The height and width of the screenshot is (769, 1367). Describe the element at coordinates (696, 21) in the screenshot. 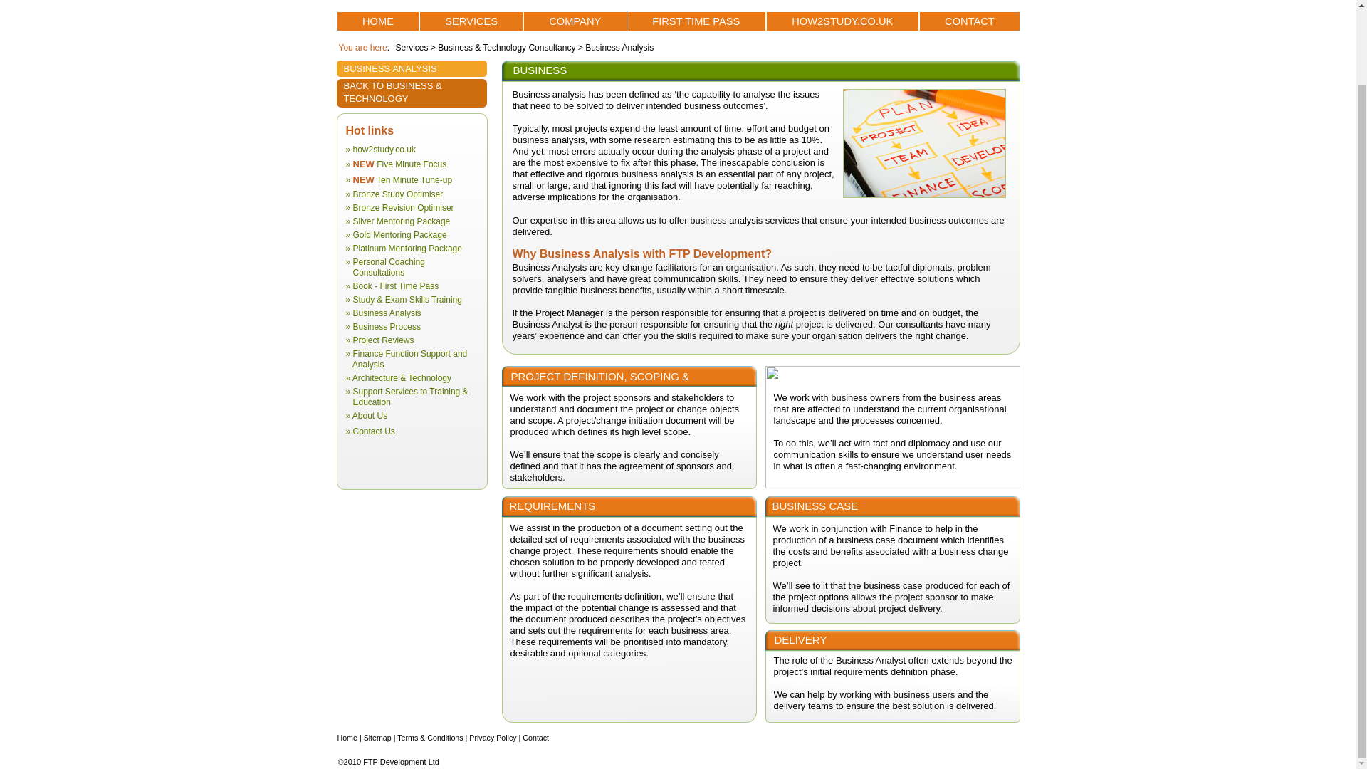

I see `FIRST TIME PASS` at that location.